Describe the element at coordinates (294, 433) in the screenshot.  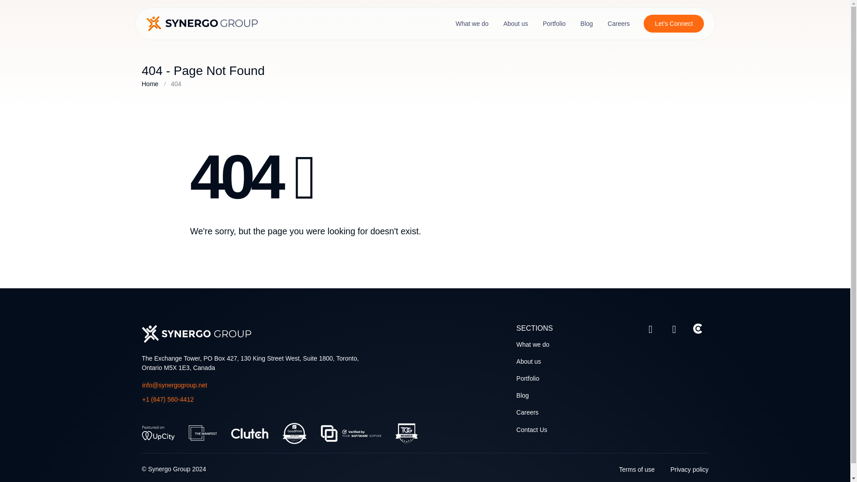
I see `synergo-web-partners-footer-good-firms` at that location.